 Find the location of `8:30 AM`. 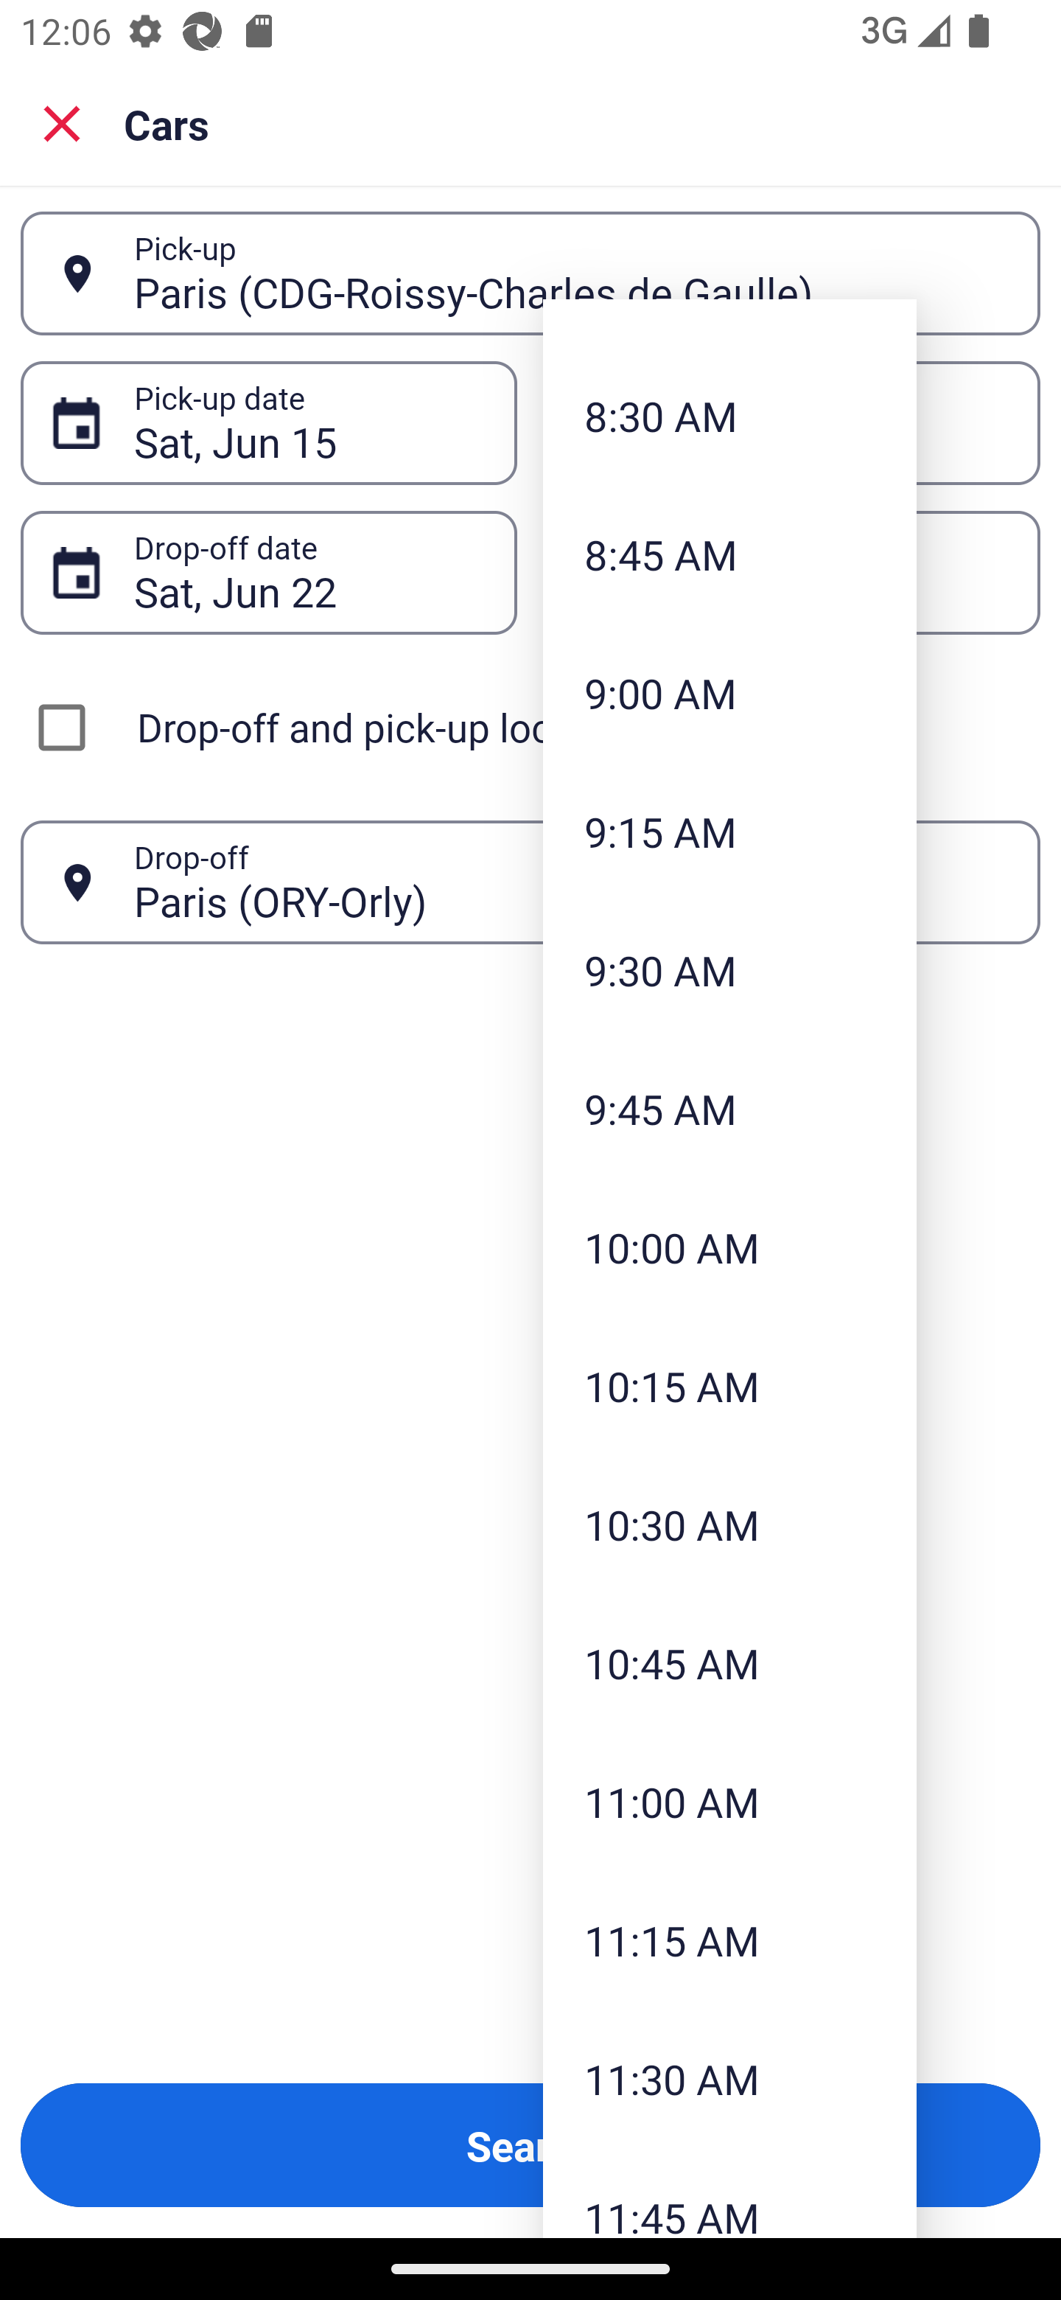

8:30 AM is located at coordinates (729, 416).